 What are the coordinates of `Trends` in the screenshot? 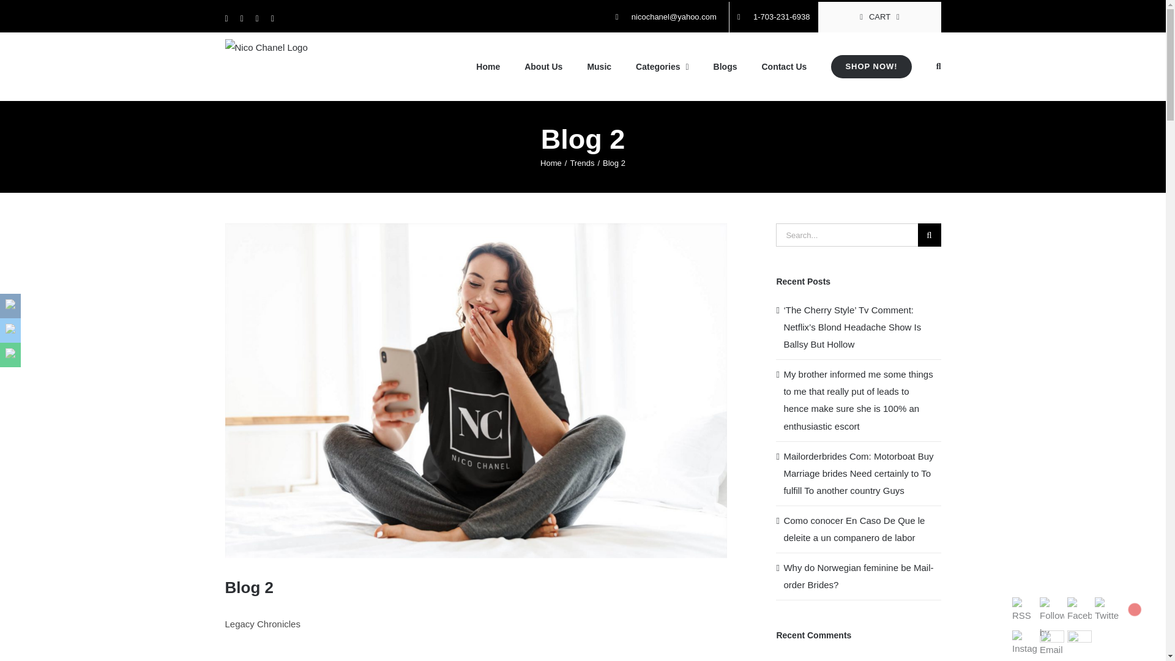 It's located at (582, 163).